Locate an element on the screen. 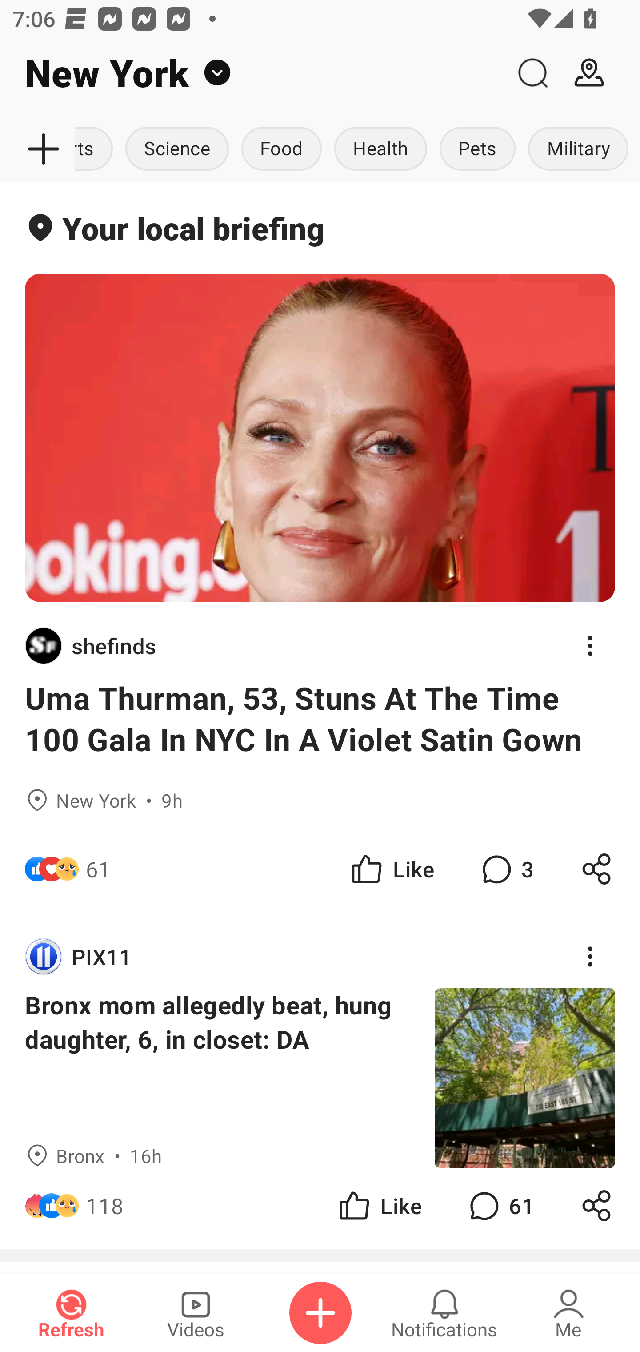 The width and height of the screenshot is (640, 1352). Like is located at coordinates (379, 1205).